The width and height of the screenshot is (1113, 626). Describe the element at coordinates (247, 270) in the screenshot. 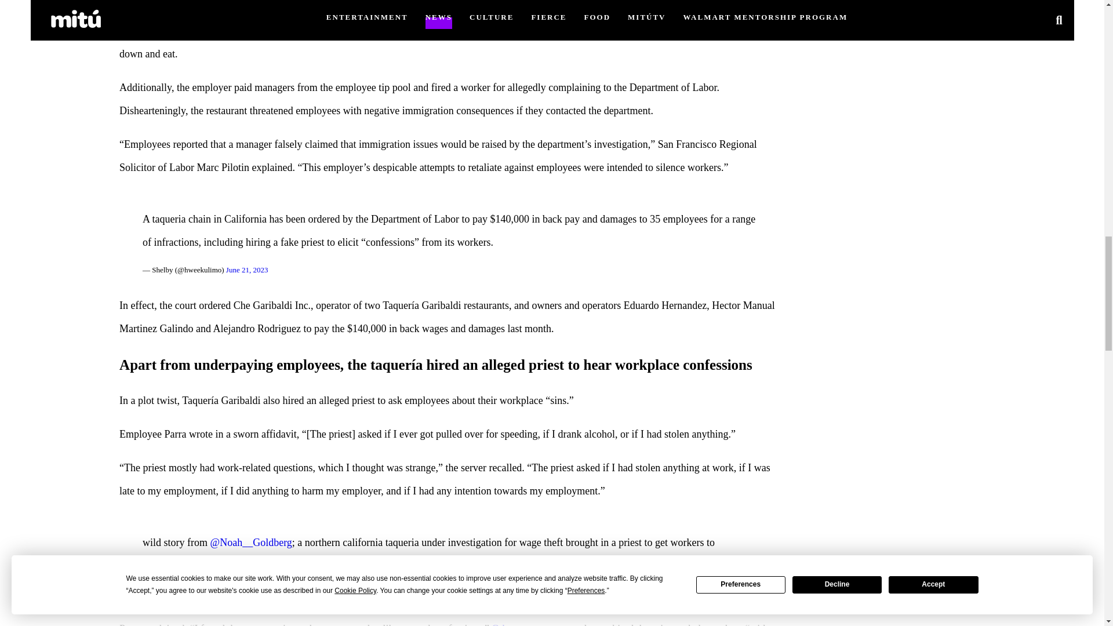

I see `June 21, 2023` at that location.